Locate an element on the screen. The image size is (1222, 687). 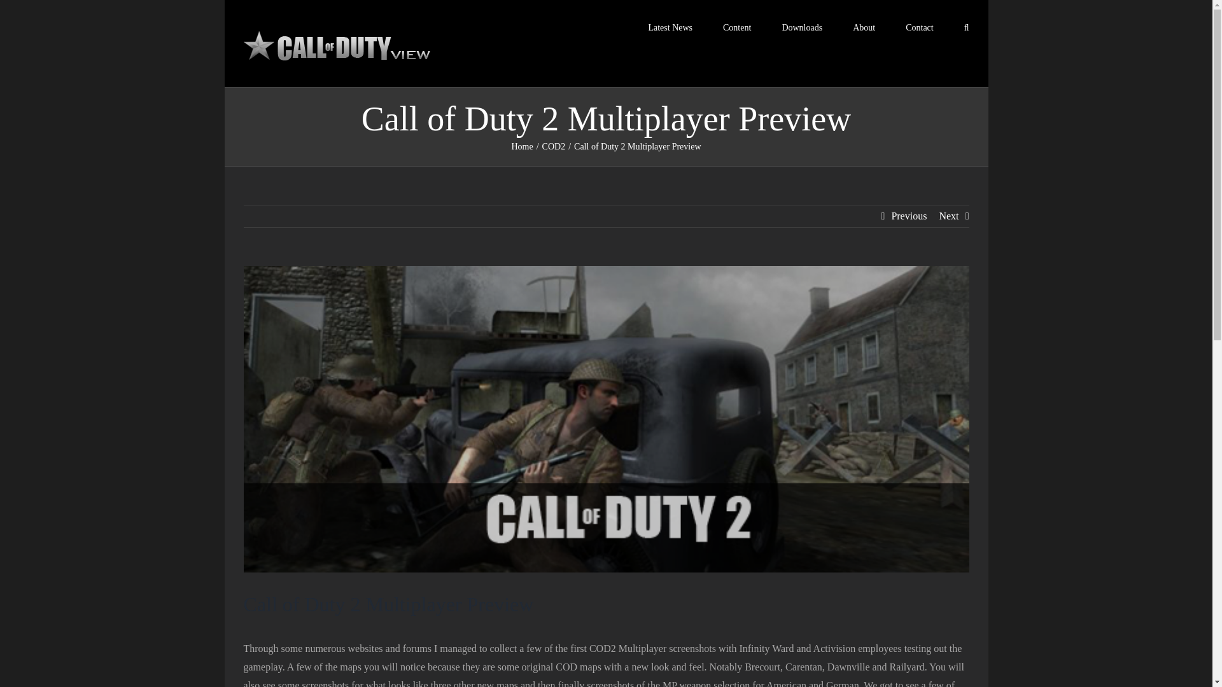
Contact is located at coordinates (919, 27).